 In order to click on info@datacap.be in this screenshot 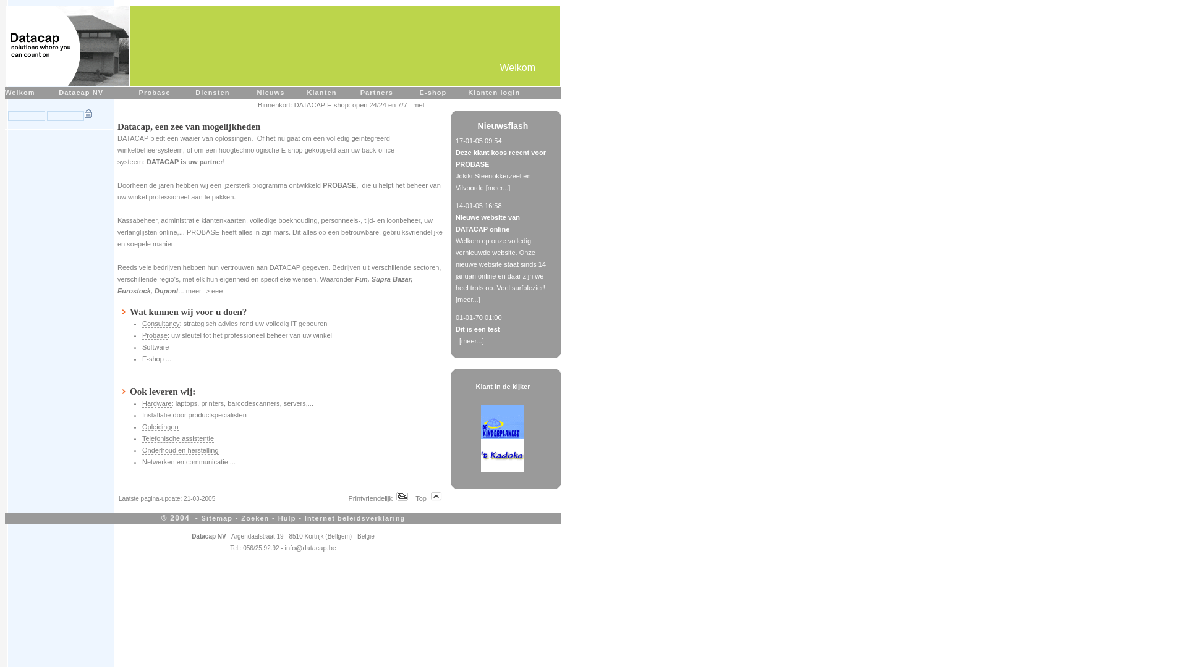, I will do `click(310, 548)`.